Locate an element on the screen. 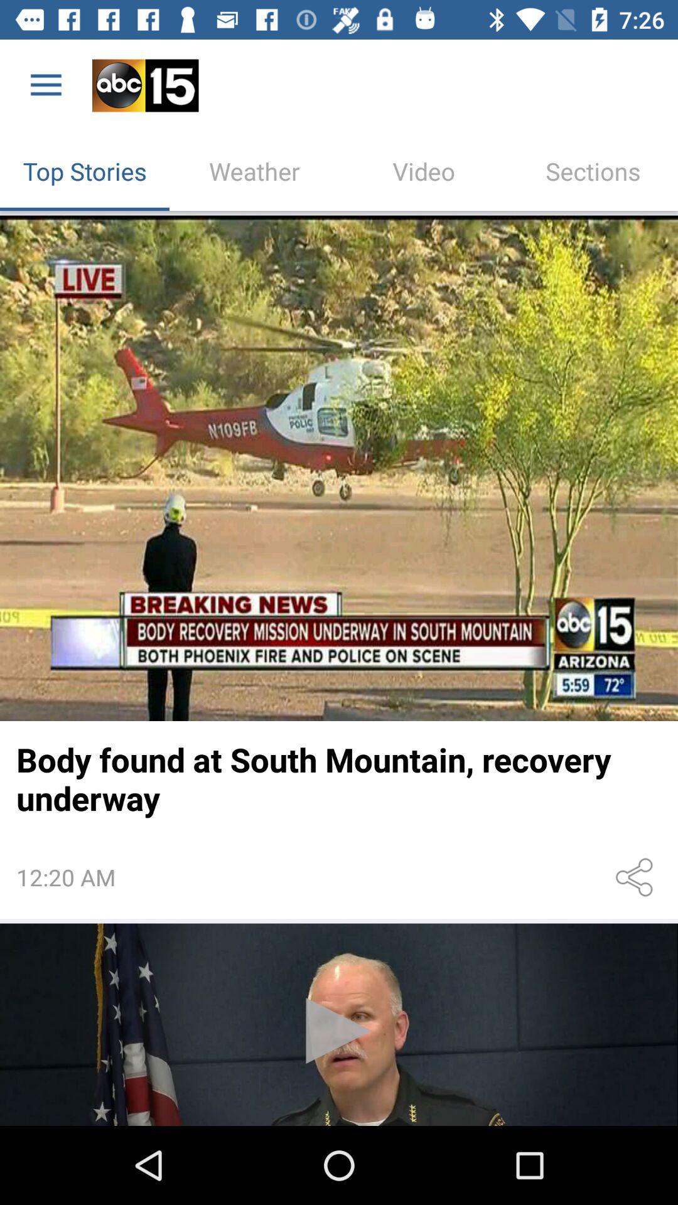  click on the image next to the menu icon is located at coordinates (146, 85).